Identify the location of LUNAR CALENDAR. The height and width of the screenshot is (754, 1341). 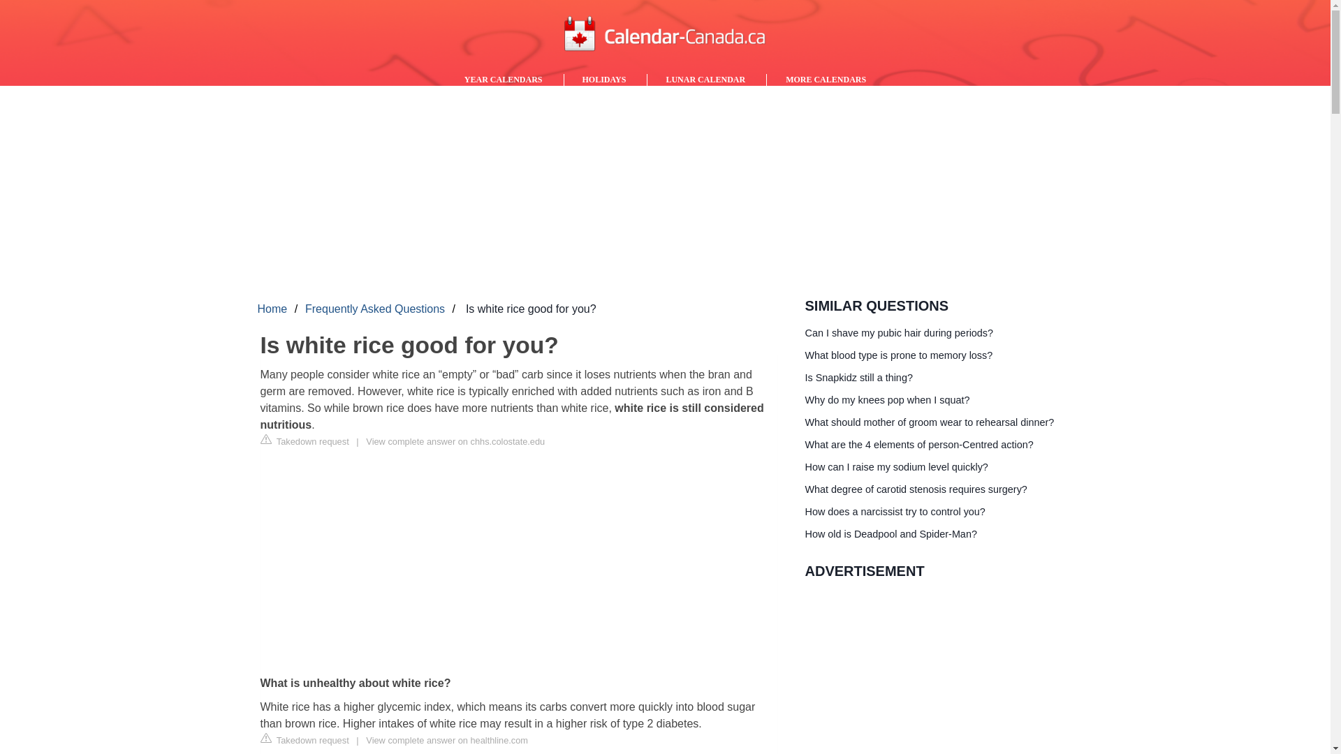
(705, 80).